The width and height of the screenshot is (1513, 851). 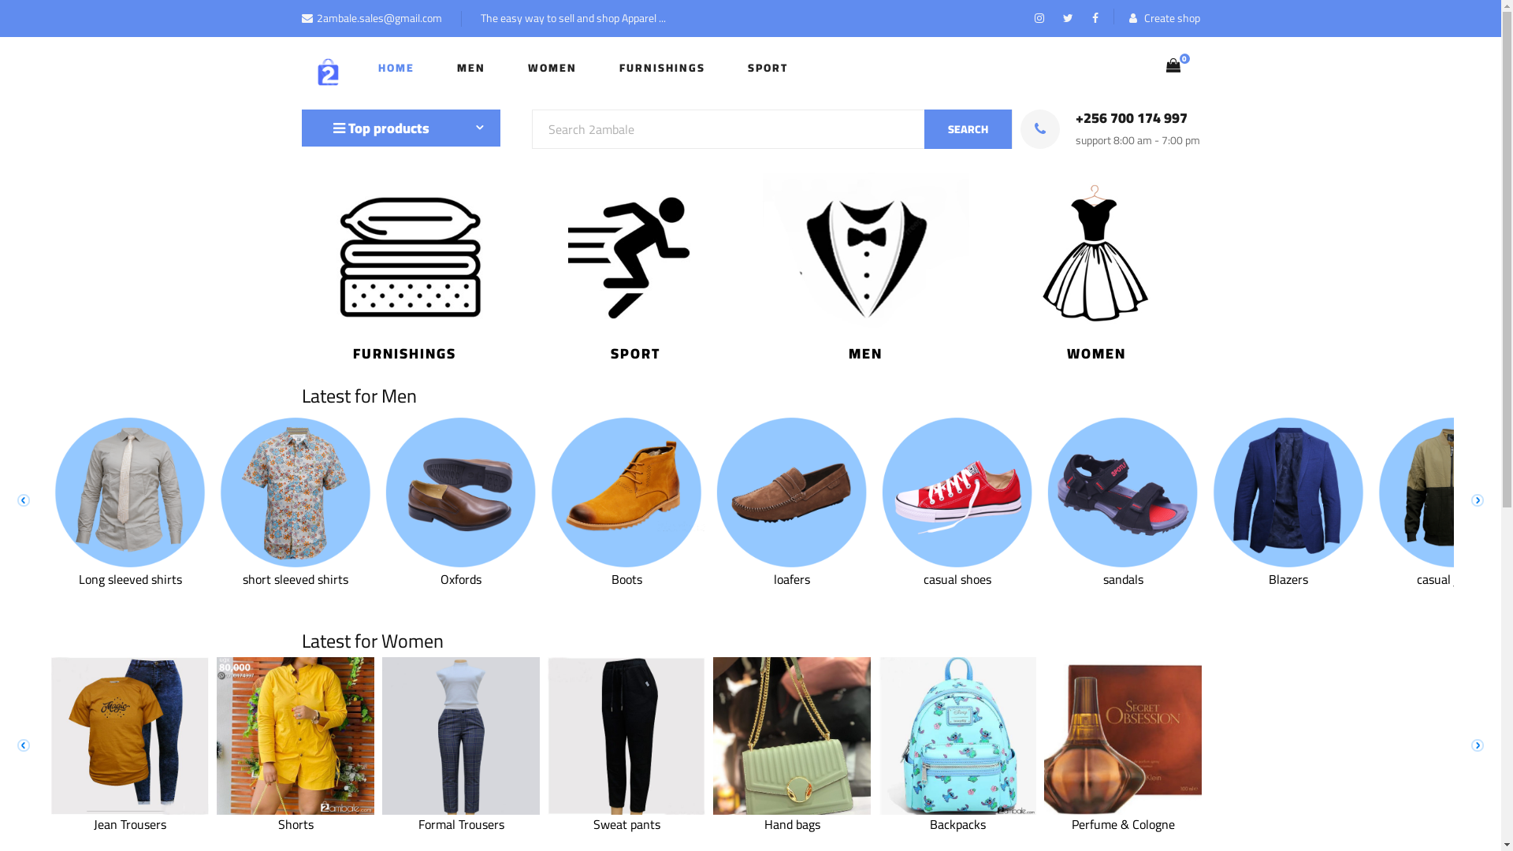 I want to click on loafers, so click(x=792, y=534).